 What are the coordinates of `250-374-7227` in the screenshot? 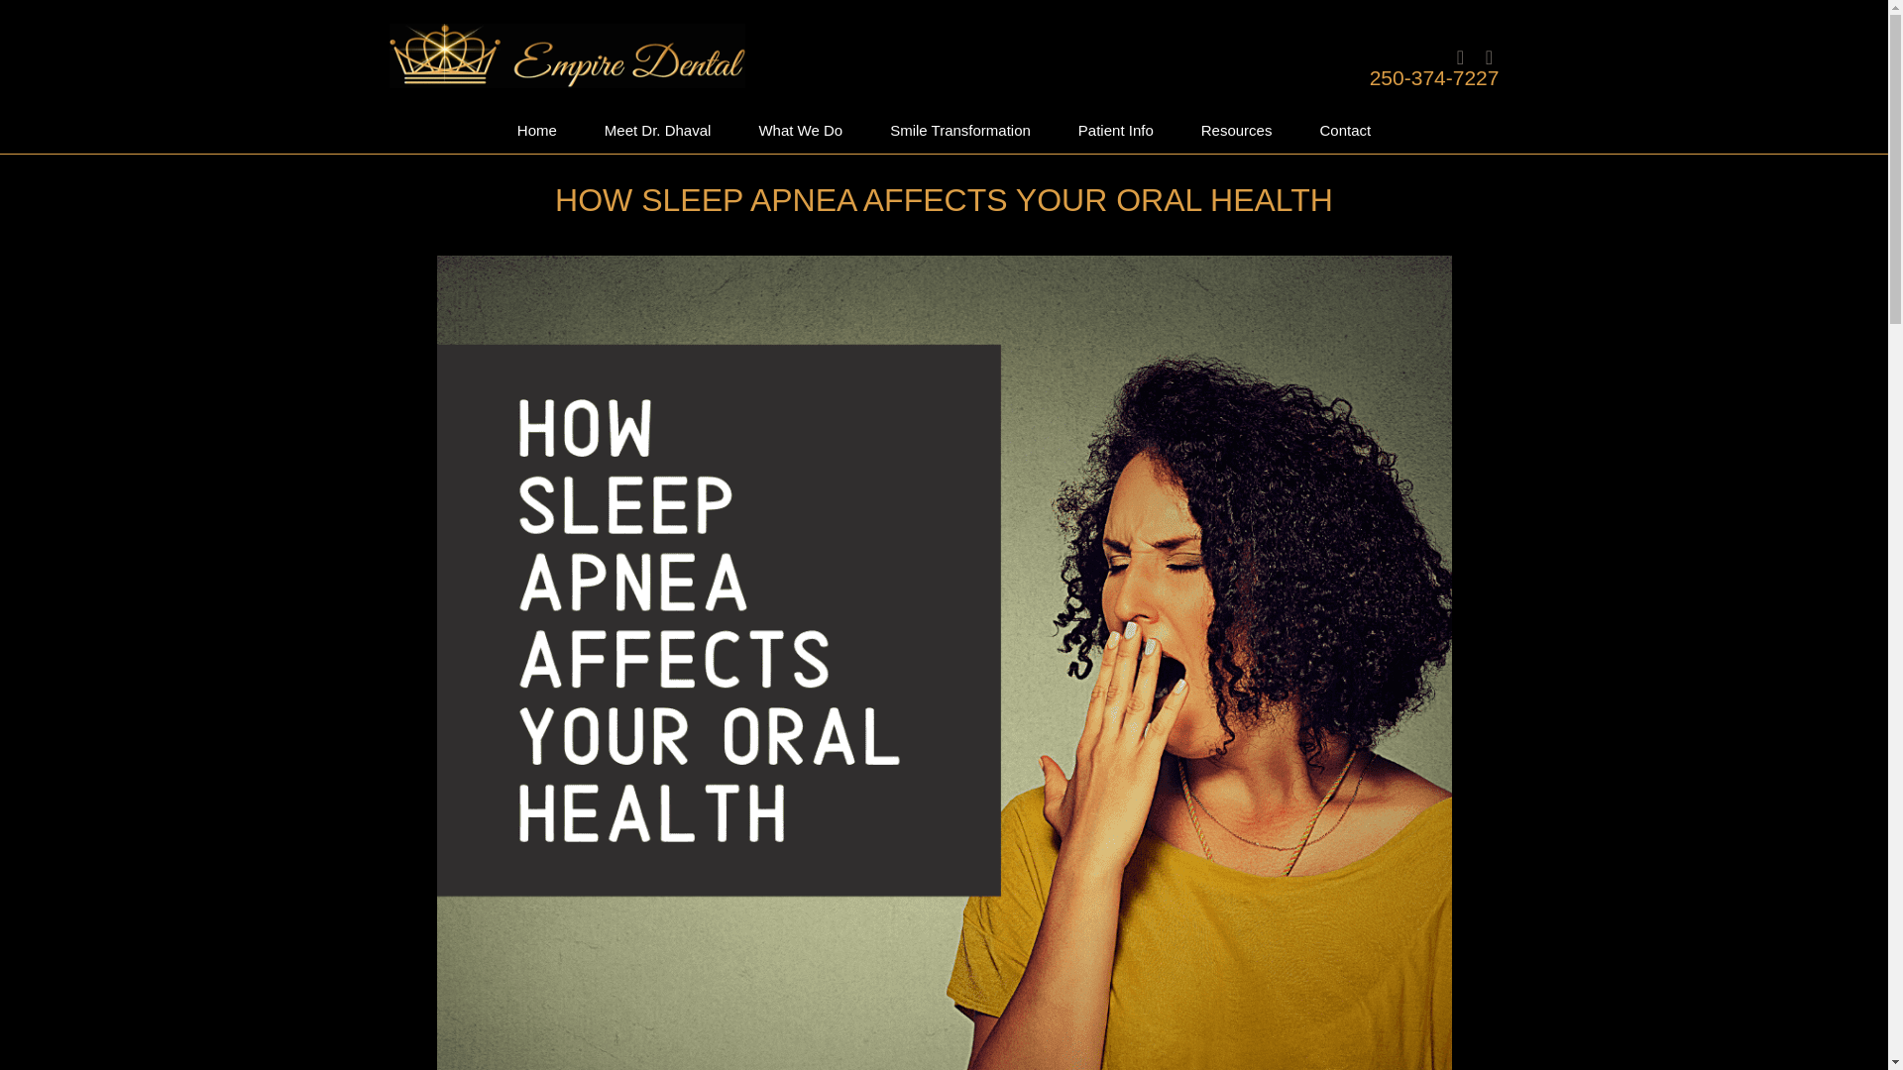 It's located at (1434, 77).